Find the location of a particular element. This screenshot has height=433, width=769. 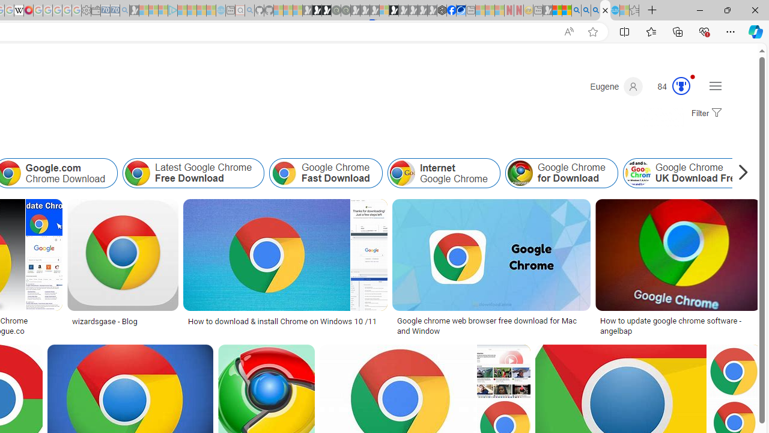

Scroll right is located at coordinates (740, 173).